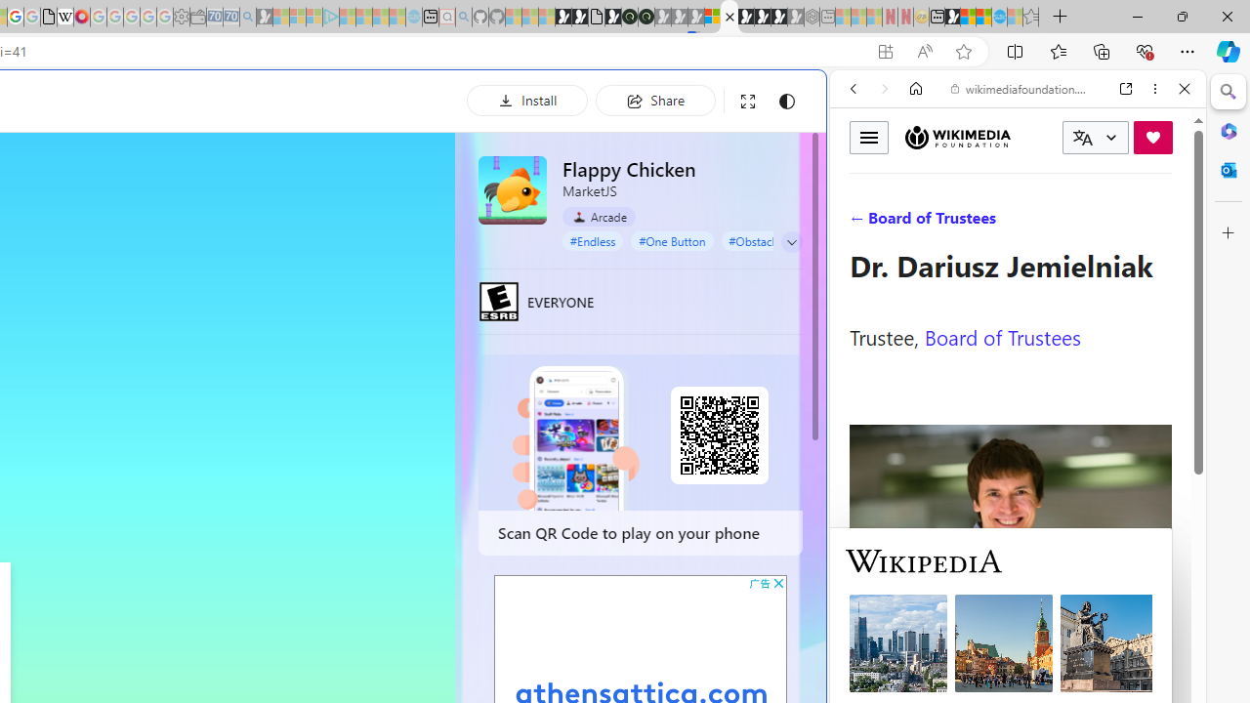 This screenshot has height=703, width=1250. I want to click on Class: expand-arrow neutral, so click(791, 242).